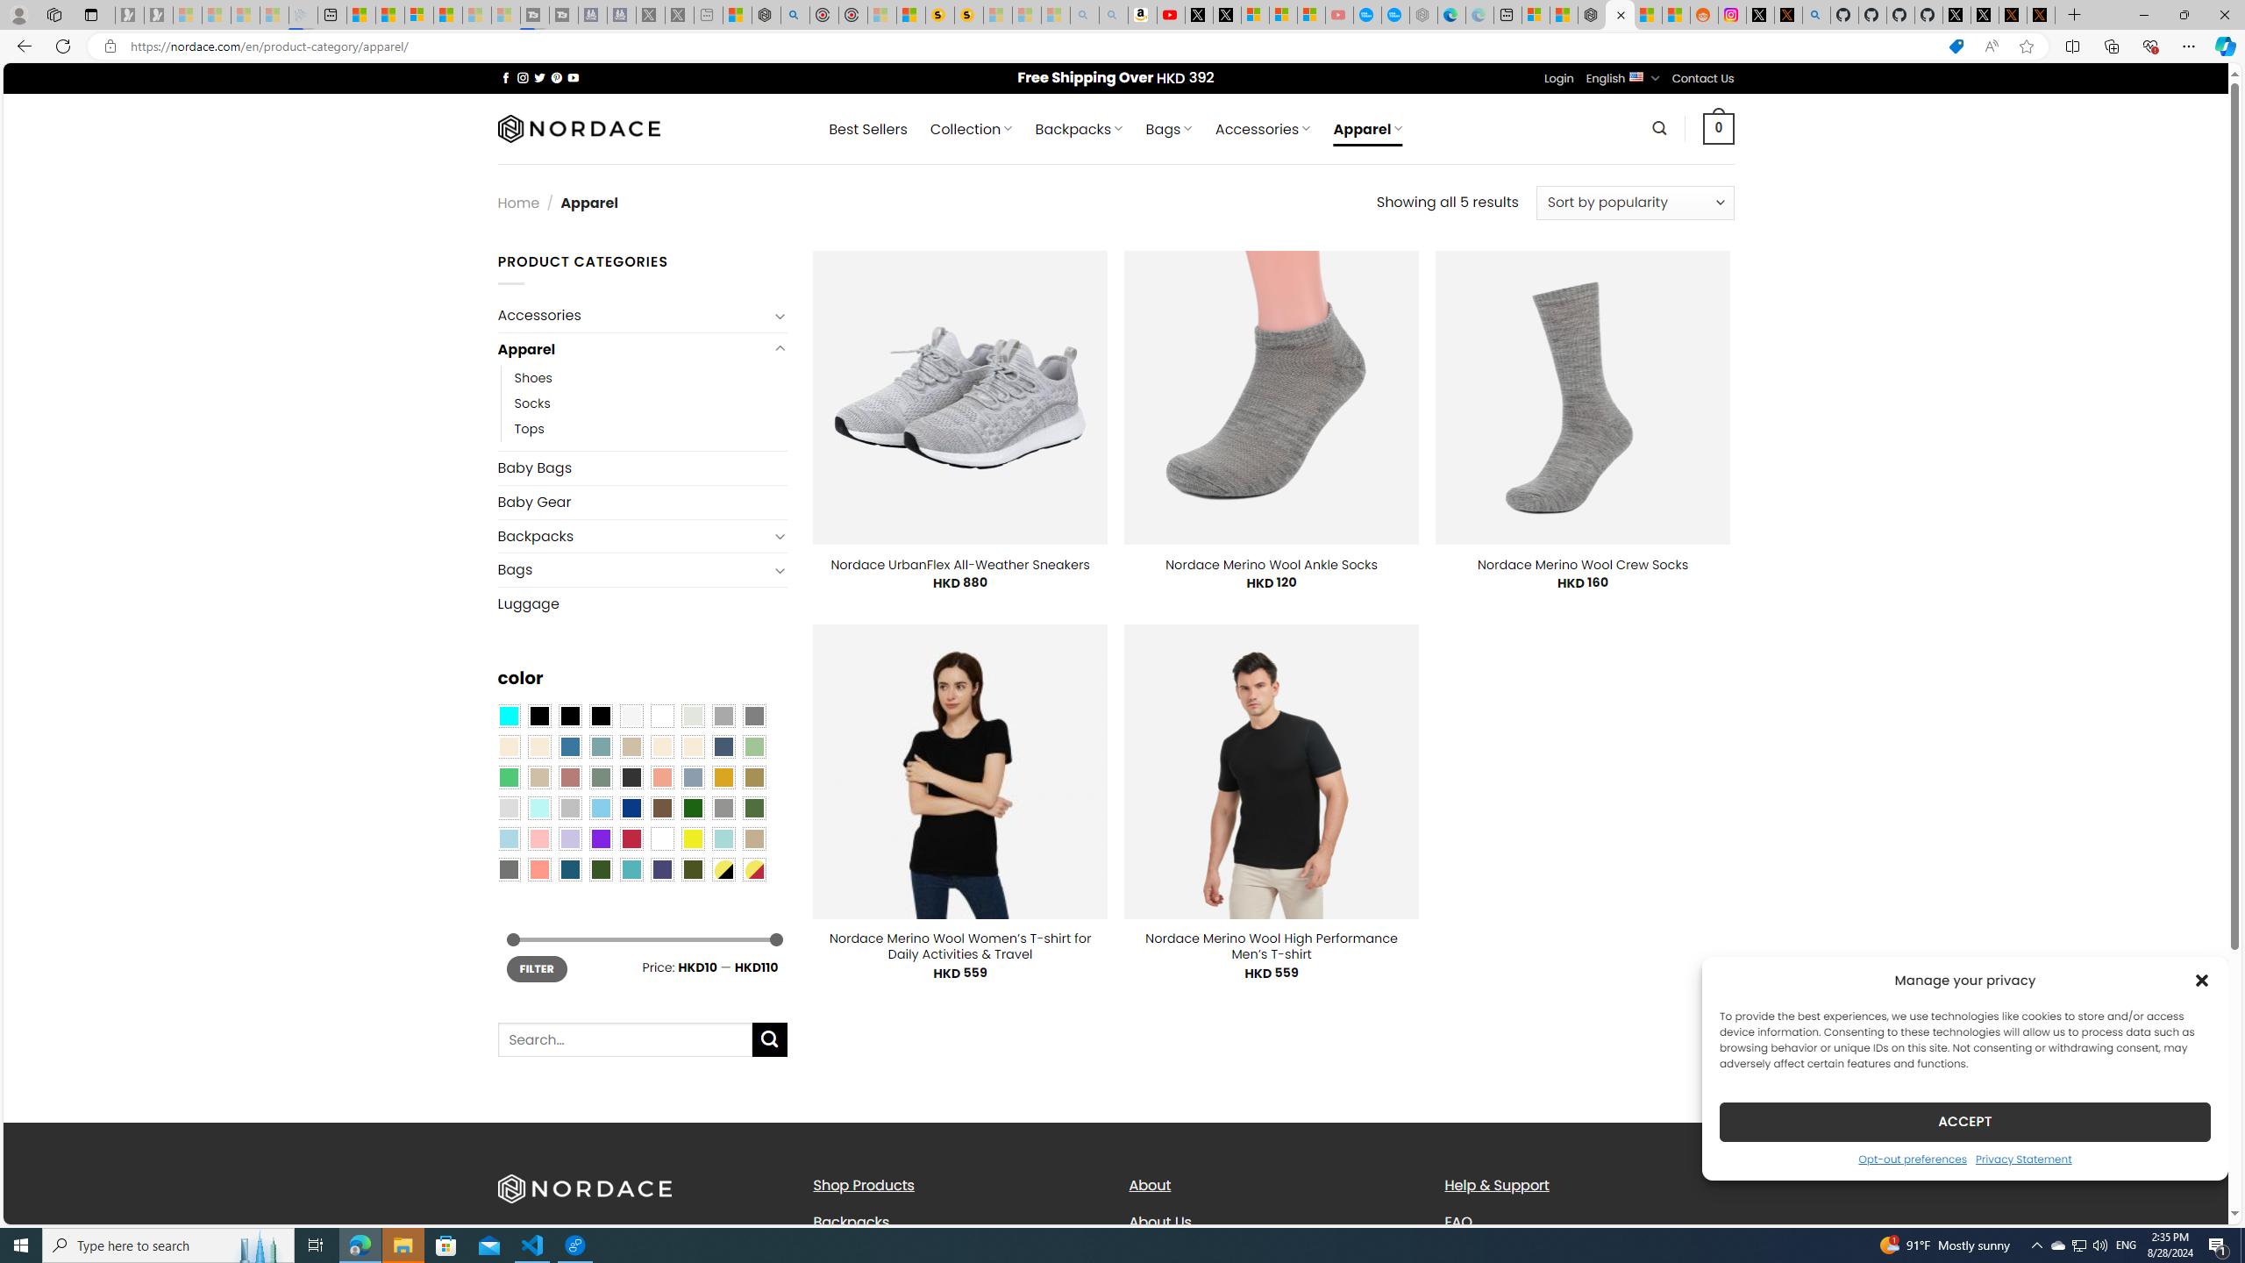 Image resolution: width=2245 pixels, height=1263 pixels. What do you see at coordinates (693, 808) in the screenshot?
I see `Dark Green` at bounding box center [693, 808].